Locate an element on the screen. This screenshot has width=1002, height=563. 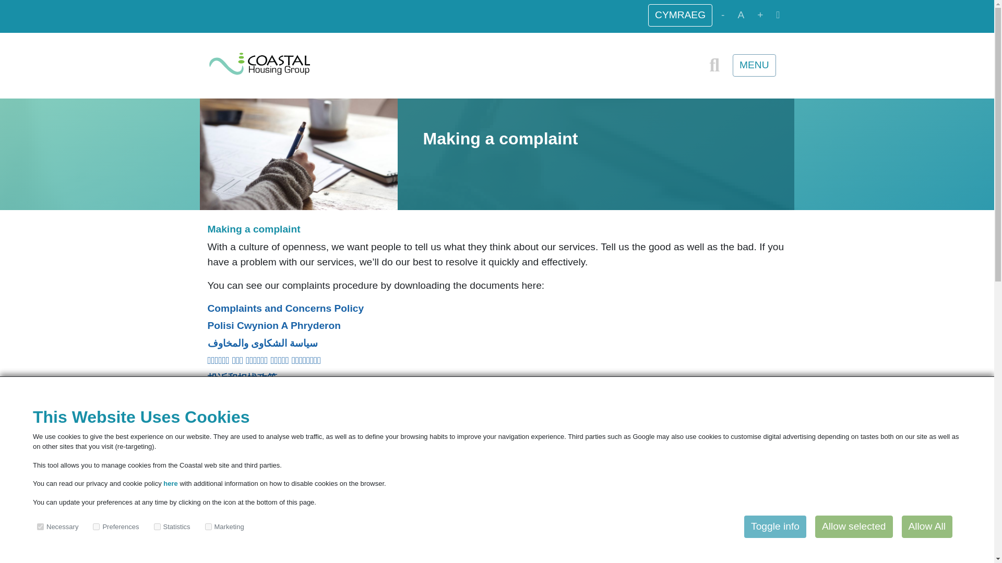
MENU is located at coordinates (754, 65).